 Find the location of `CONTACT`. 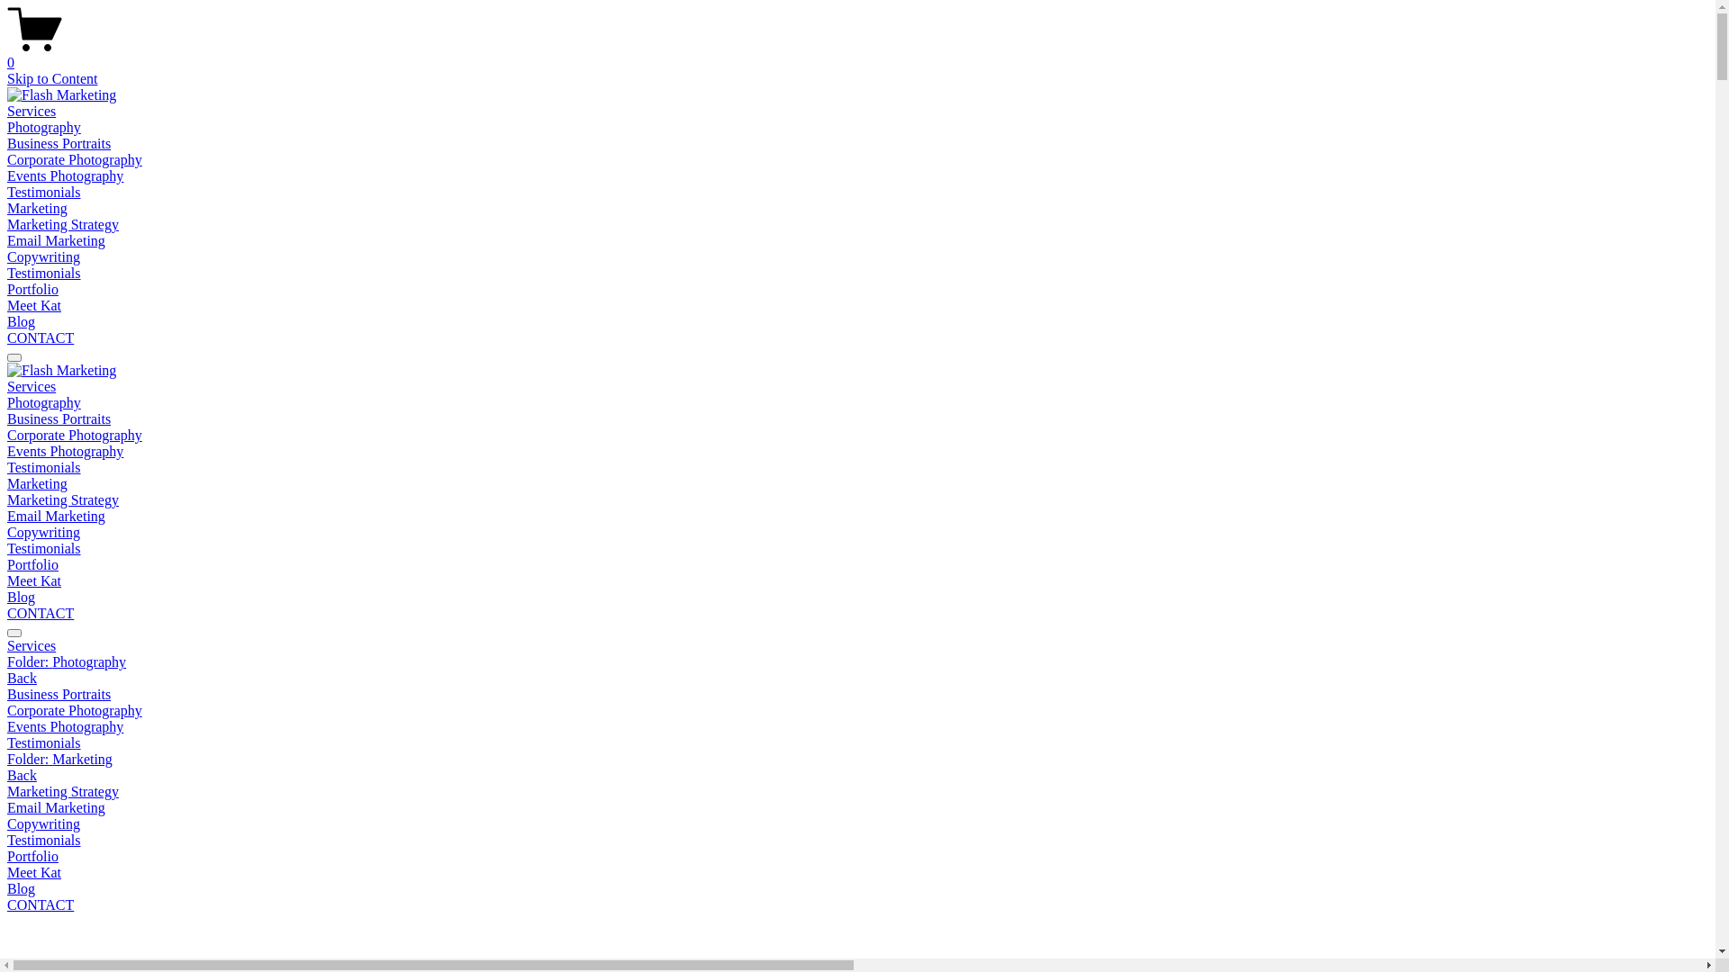

CONTACT is located at coordinates (41, 338).